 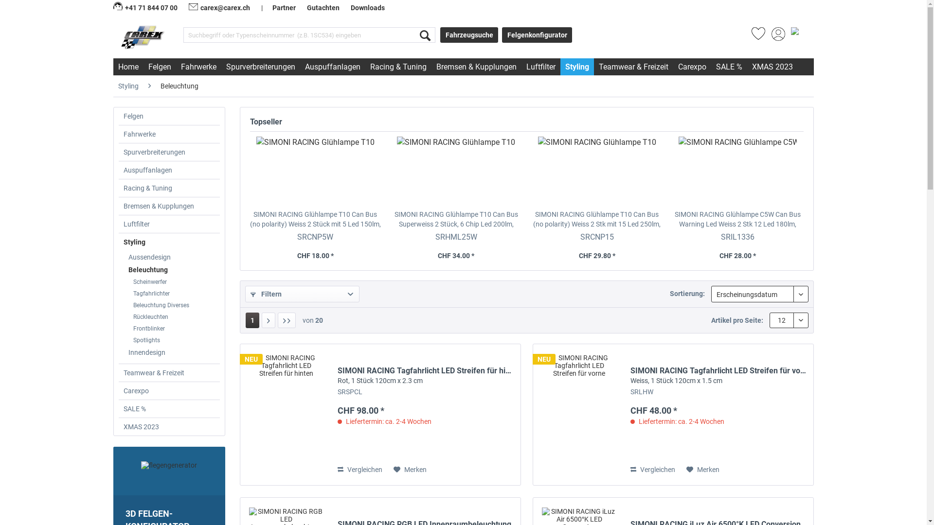 I want to click on Beleuchtung Diverses, so click(x=174, y=305).